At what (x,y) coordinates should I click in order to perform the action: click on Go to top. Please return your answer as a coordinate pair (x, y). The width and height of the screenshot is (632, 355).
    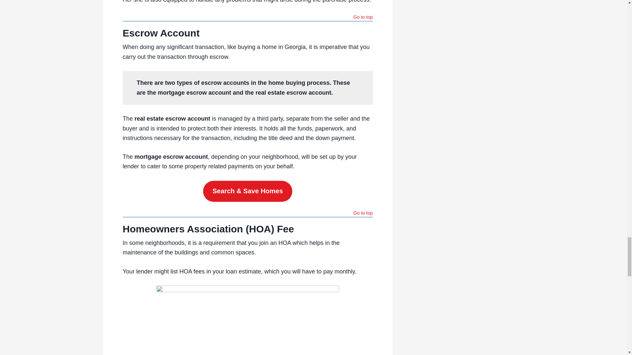
    Looking at the image, I should click on (363, 18).